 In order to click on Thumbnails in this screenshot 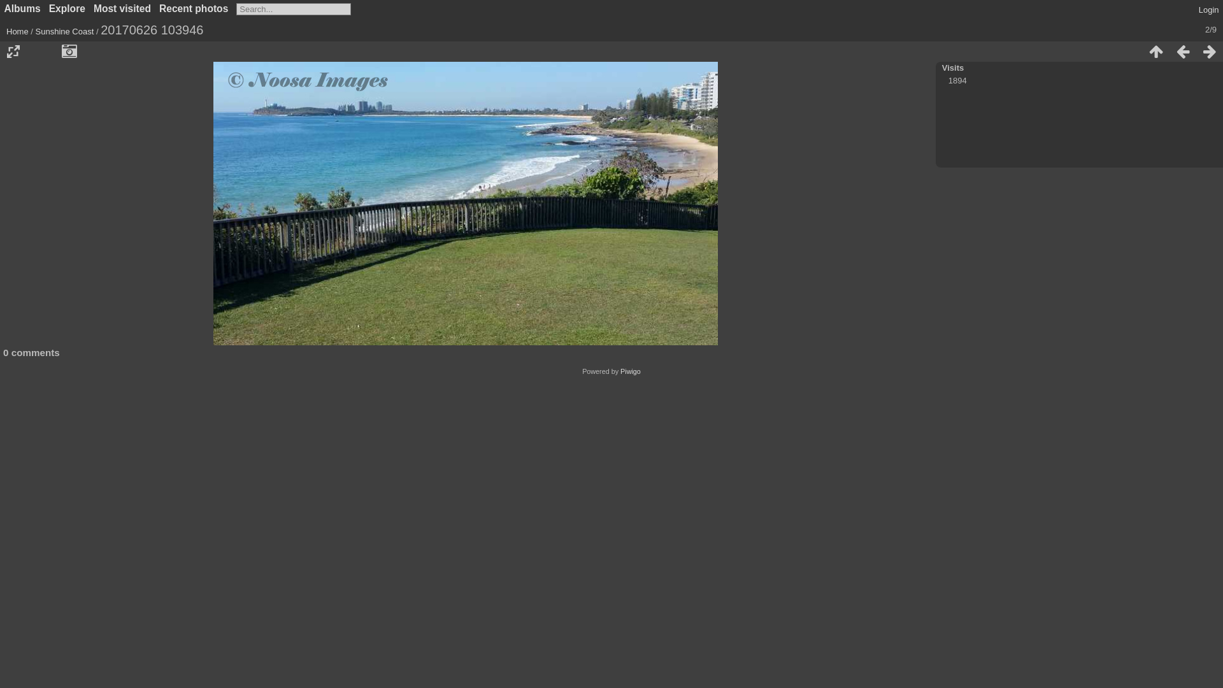, I will do `click(1156, 52)`.